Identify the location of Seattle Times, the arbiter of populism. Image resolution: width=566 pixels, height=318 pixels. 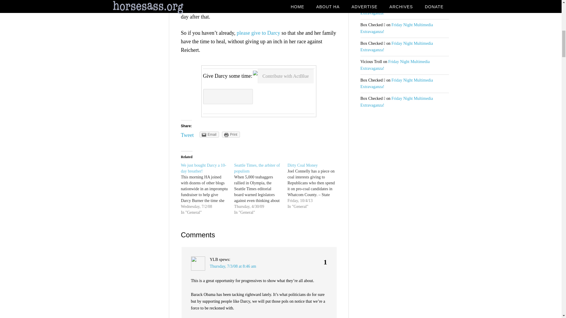
(257, 168).